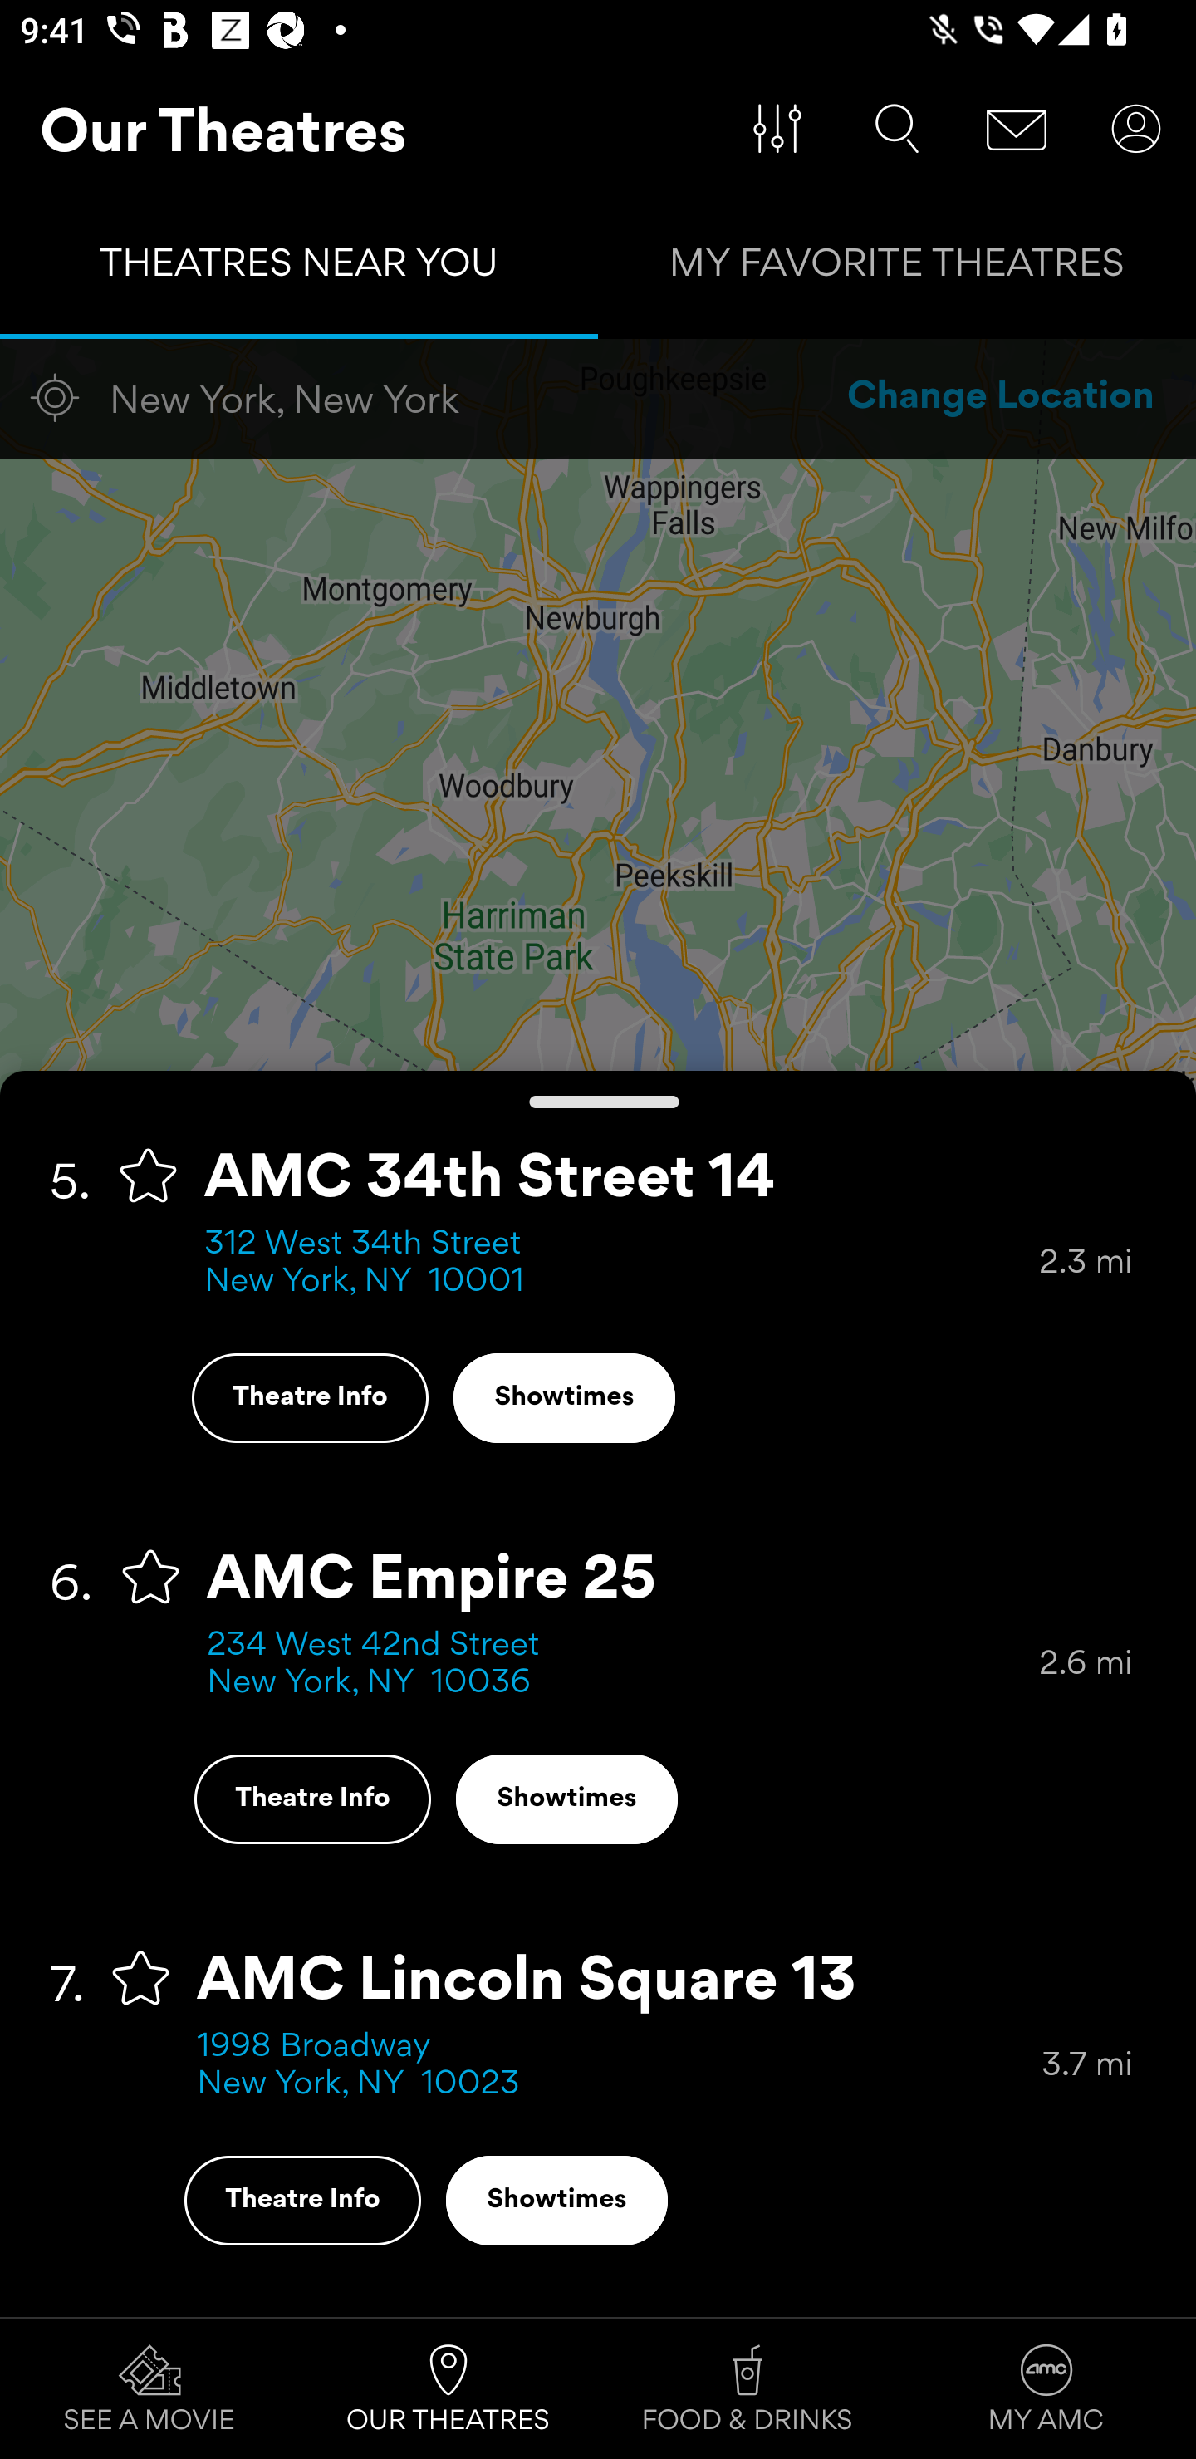 Image resolution: width=1196 pixels, height=2459 pixels. Describe the element at coordinates (1017, 129) in the screenshot. I see `Message Center` at that location.